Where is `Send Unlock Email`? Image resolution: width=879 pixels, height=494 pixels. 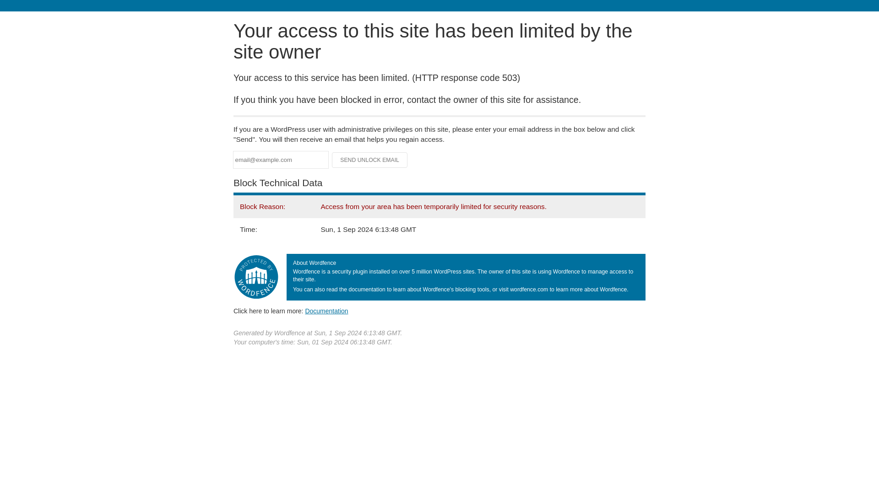
Send Unlock Email is located at coordinates (370, 160).